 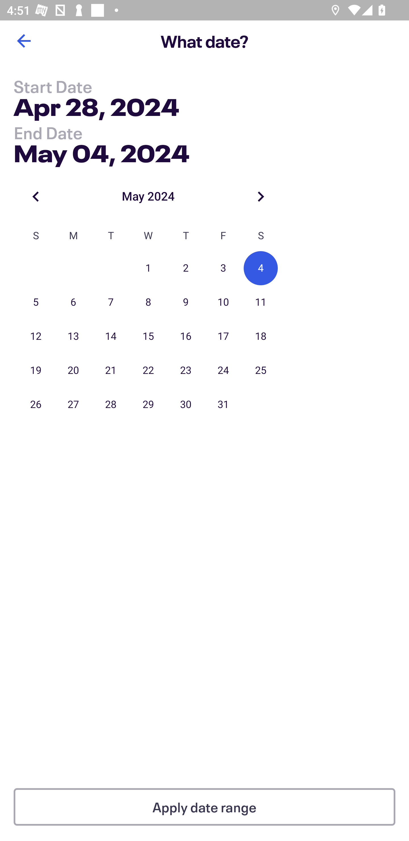 I want to click on 4 04 May 2024, so click(x=261, y=268).